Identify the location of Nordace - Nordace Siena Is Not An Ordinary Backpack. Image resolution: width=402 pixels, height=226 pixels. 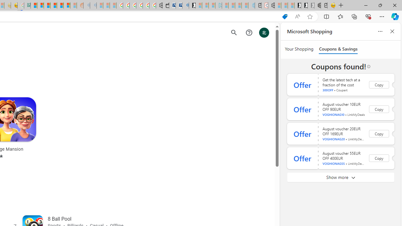
(318, 6).